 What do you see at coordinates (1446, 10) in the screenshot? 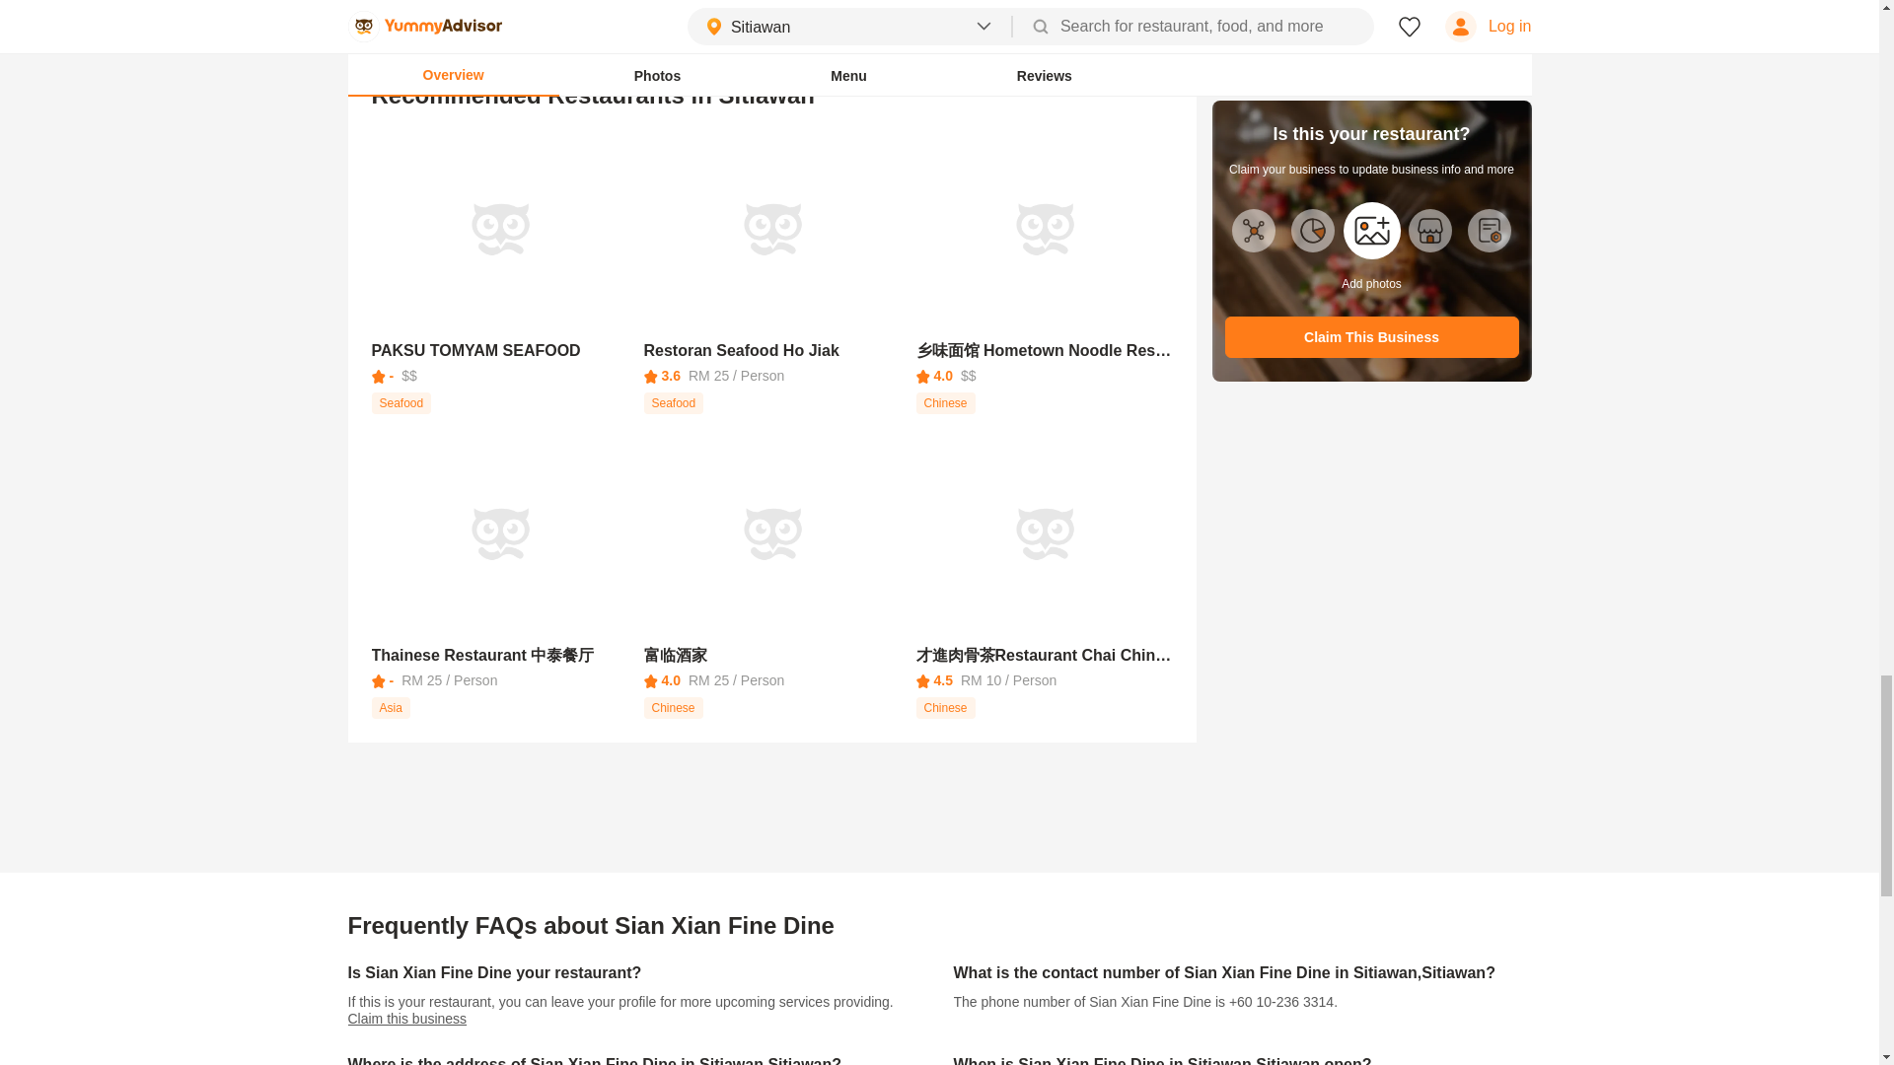
I see `Claim This Business` at bounding box center [1446, 10].